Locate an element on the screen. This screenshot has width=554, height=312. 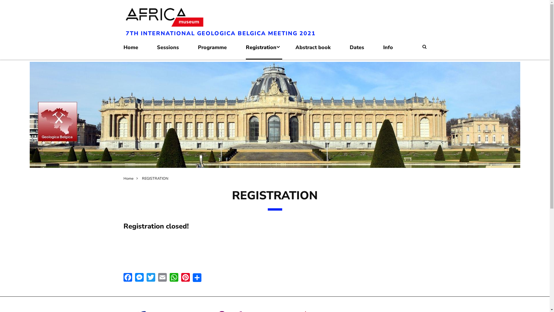
Email is located at coordinates (162, 277).